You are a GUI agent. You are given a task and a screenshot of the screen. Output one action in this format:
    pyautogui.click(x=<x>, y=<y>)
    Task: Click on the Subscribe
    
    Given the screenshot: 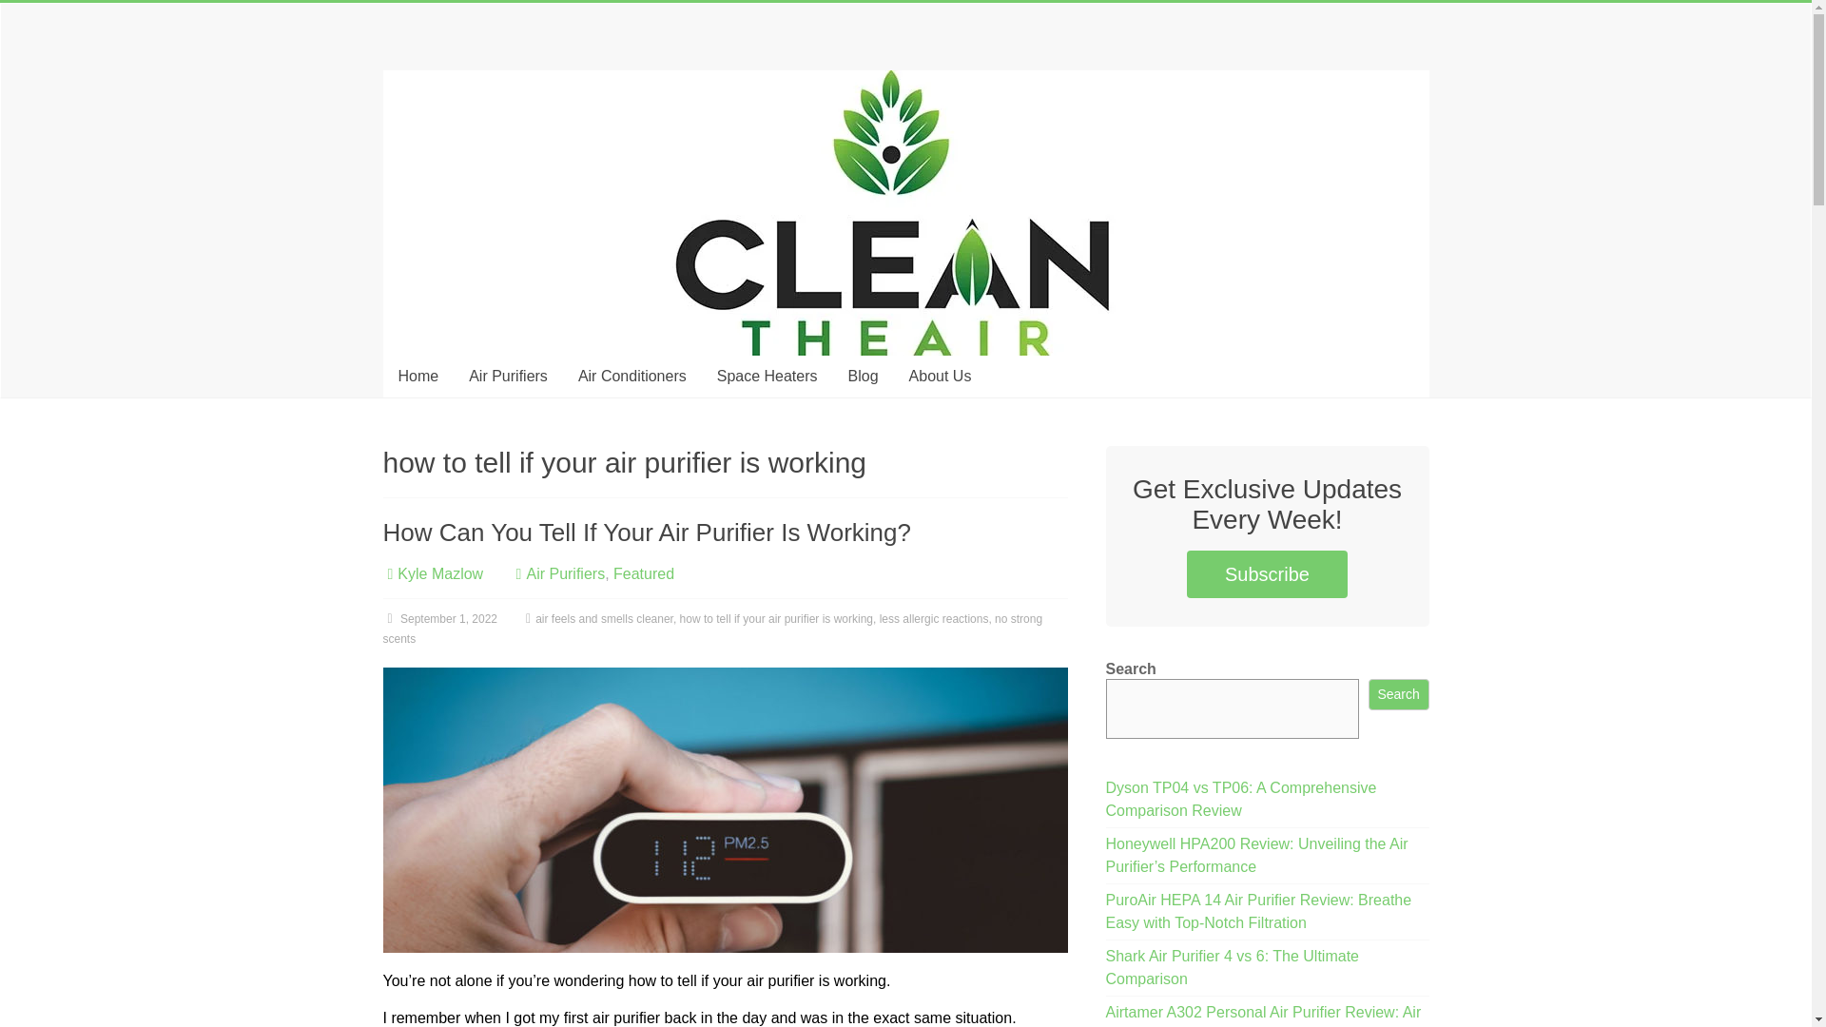 What is the action you would take?
    pyautogui.click(x=1267, y=573)
    